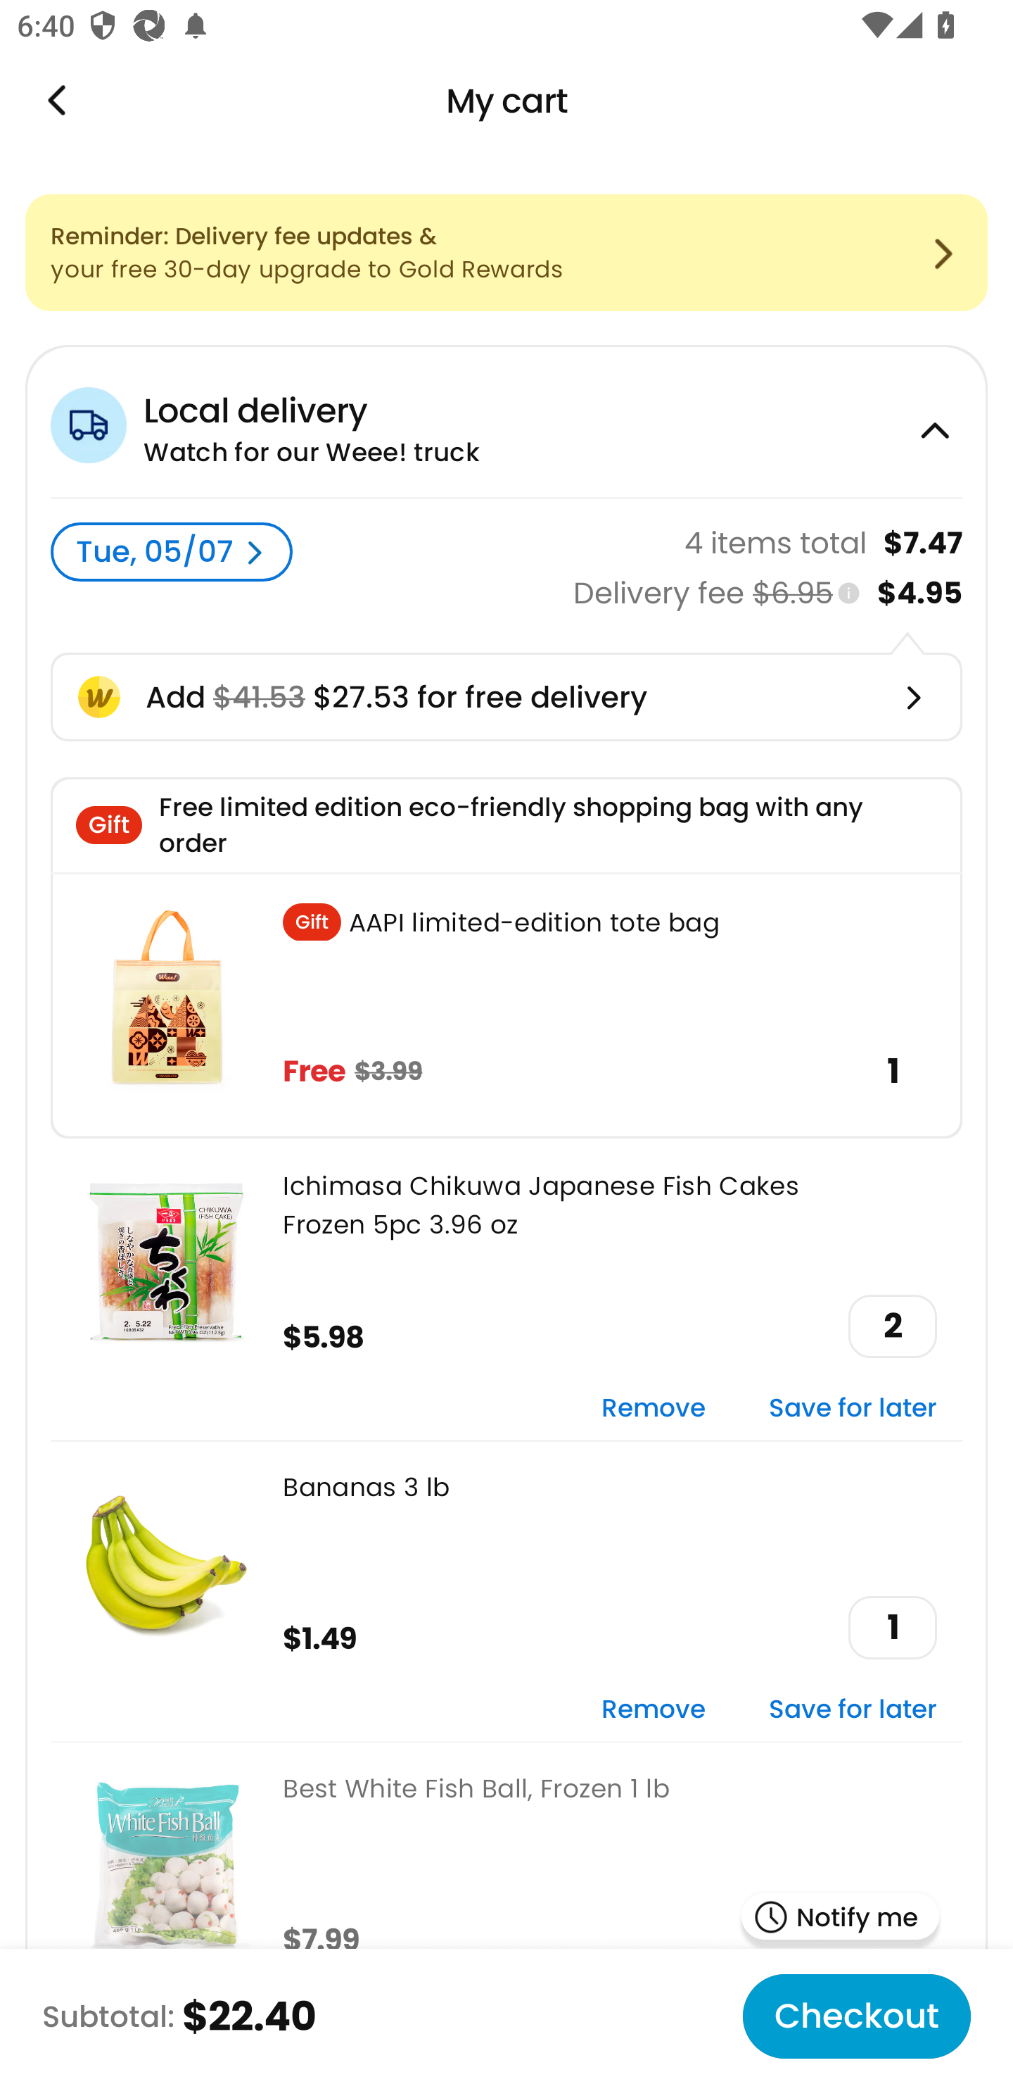 The image size is (1013, 2084). I want to click on Local delivery Watch for our Weee! truck, so click(507, 422).